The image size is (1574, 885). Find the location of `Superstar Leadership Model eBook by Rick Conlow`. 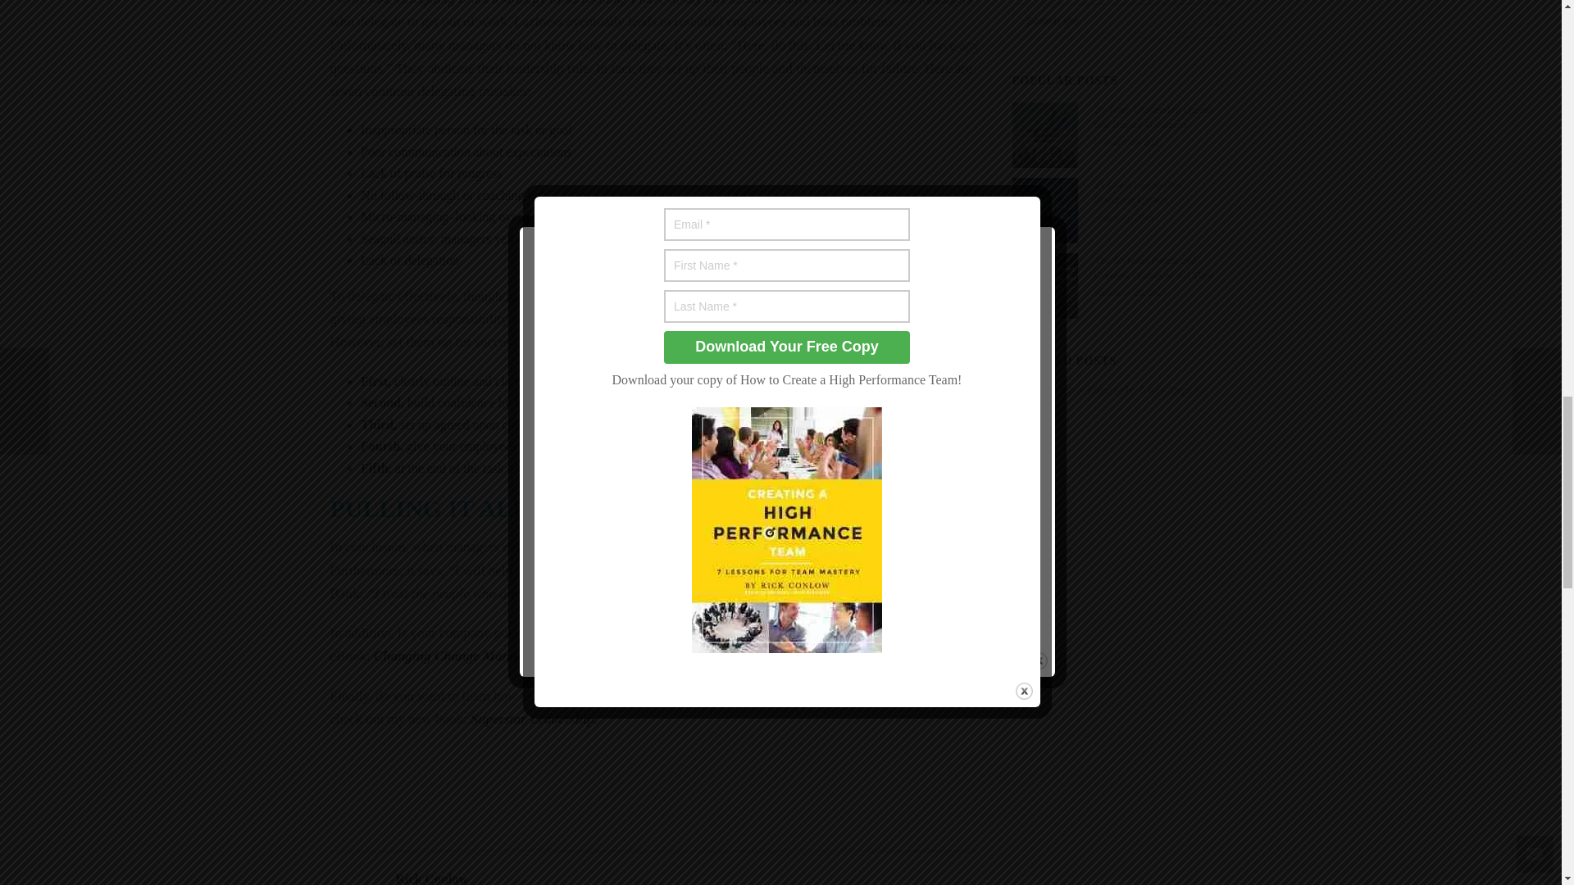

Superstar Leadership Model eBook by Rick Conlow is located at coordinates (915, 685).